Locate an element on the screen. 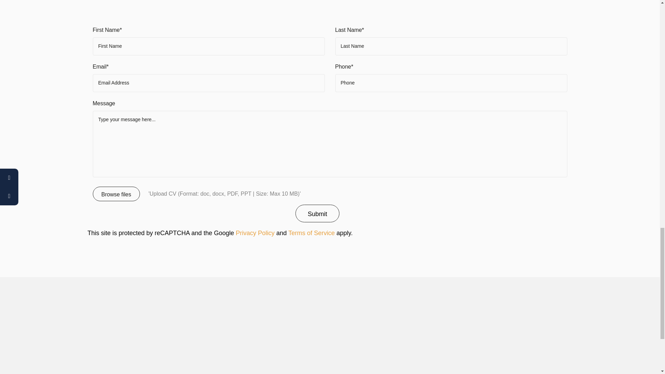 This screenshot has height=374, width=665. Submit is located at coordinates (317, 213).